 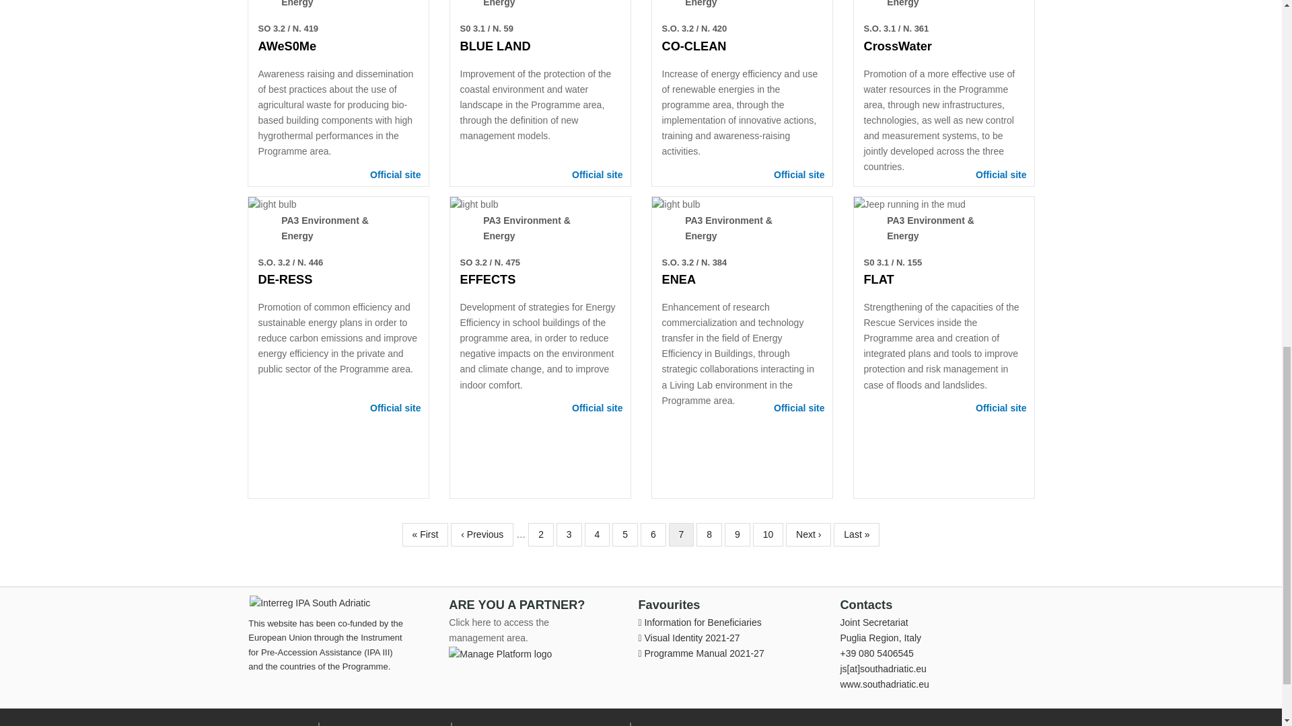 What do you see at coordinates (474, 204) in the screenshot?
I see `Development of strategies for Energy Efficiency ` at bounding box center [474, 204].